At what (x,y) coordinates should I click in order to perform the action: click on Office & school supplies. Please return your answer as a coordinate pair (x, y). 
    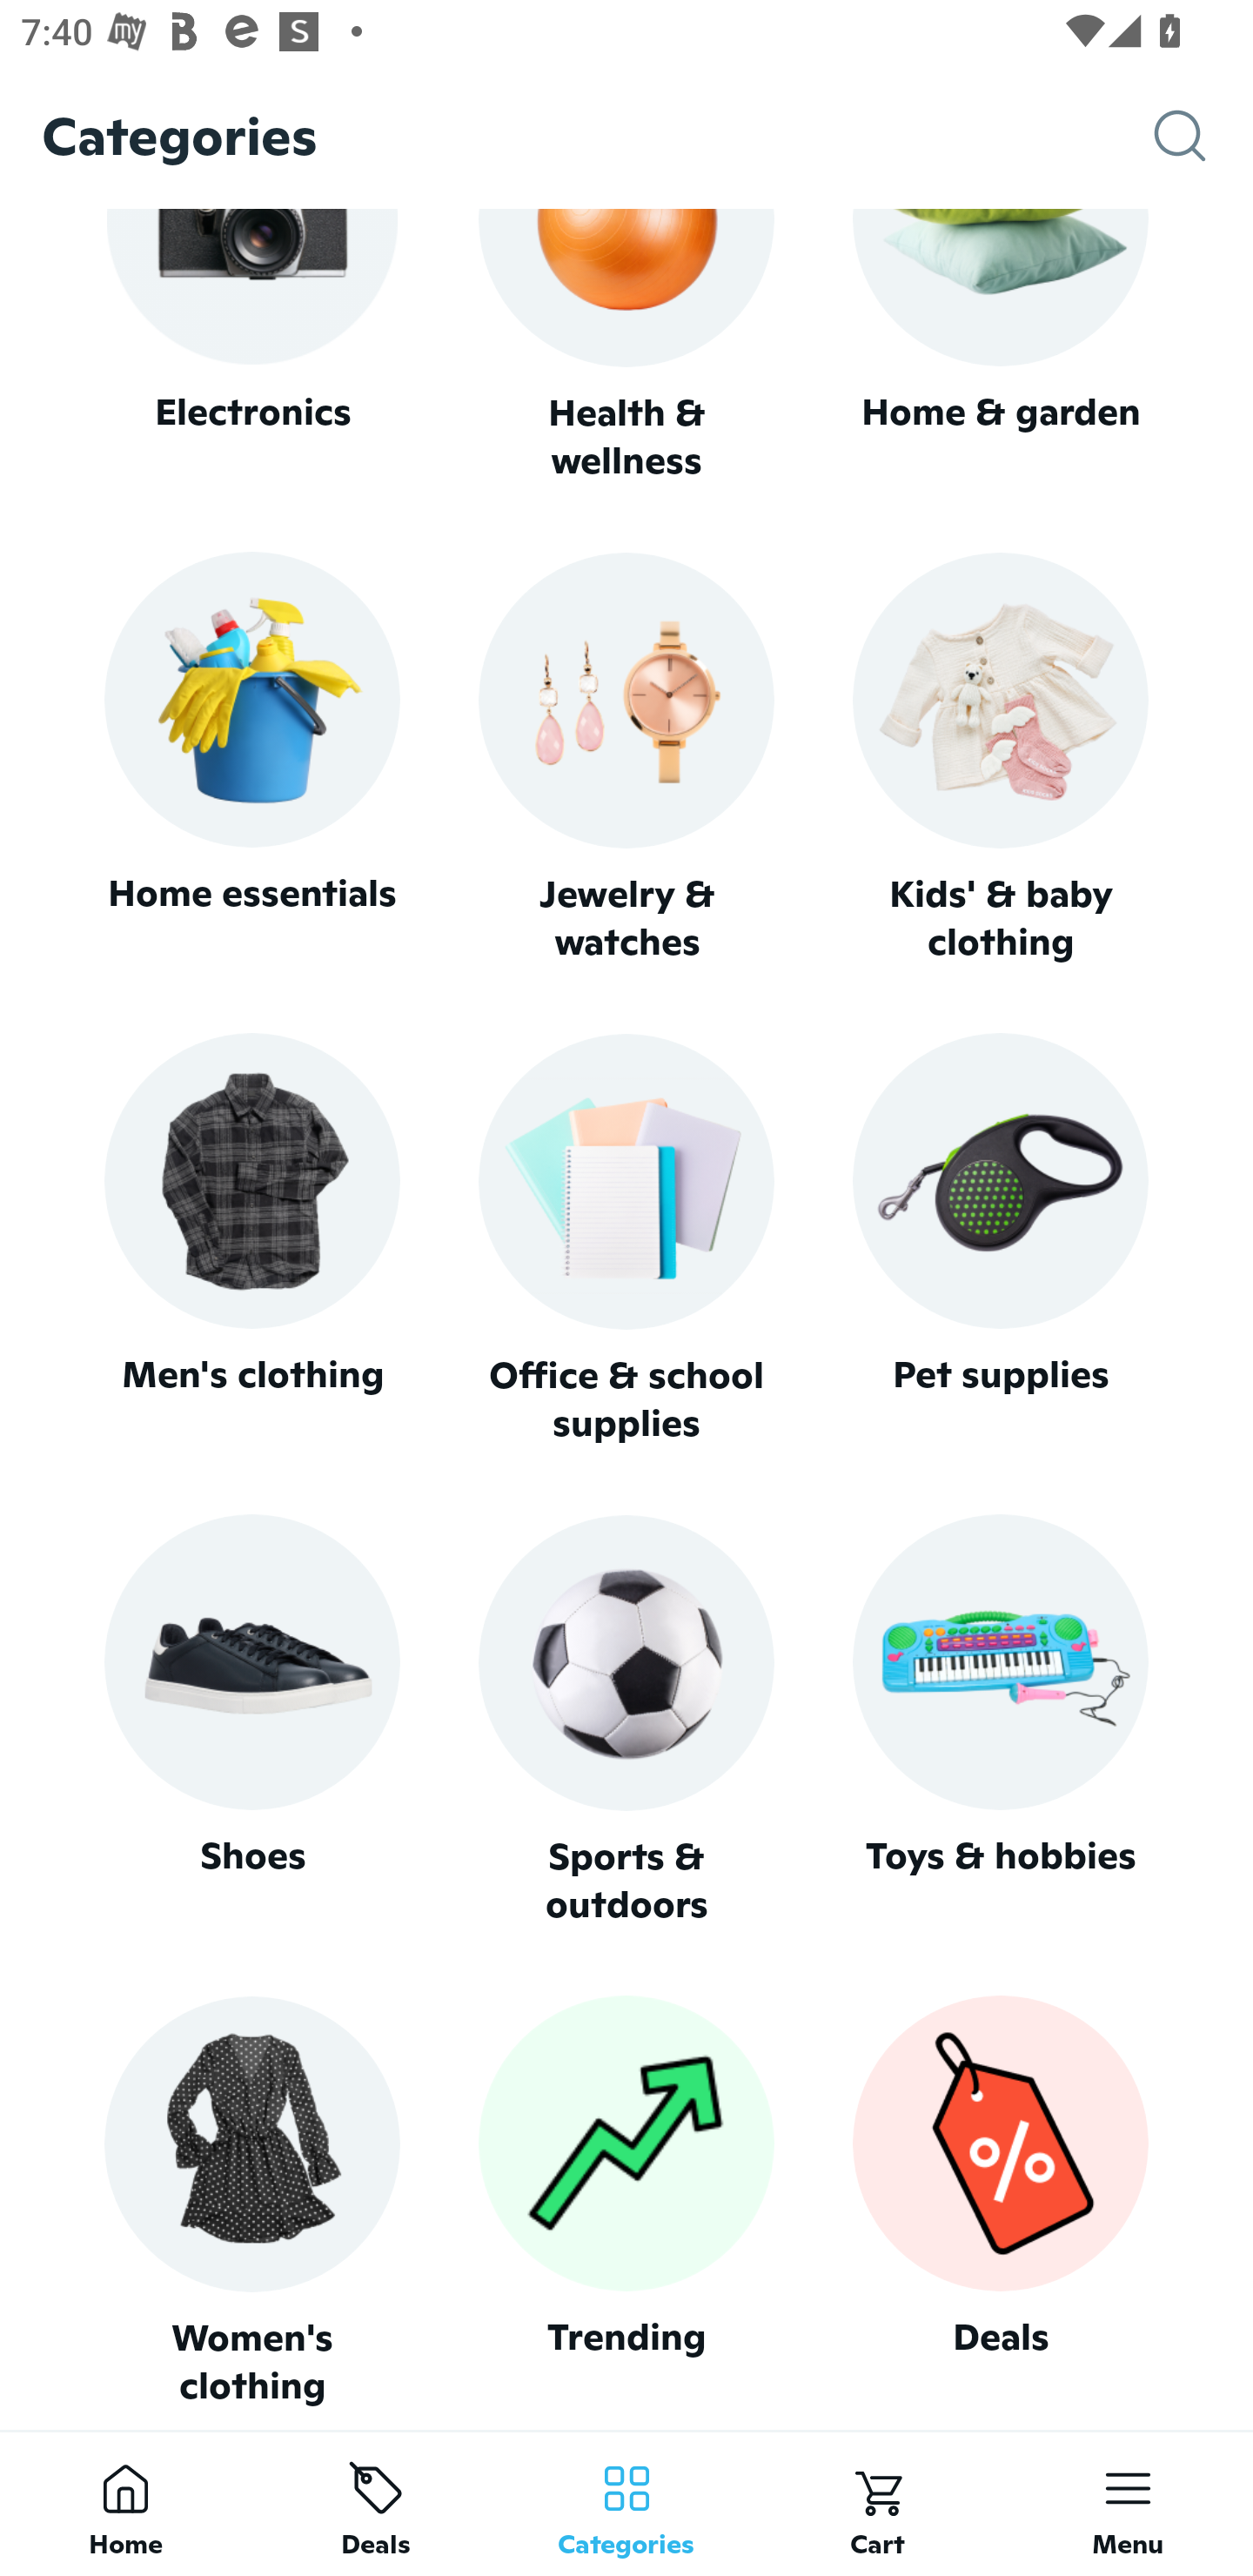
    Looking at the image, I should click on (626, 1238).